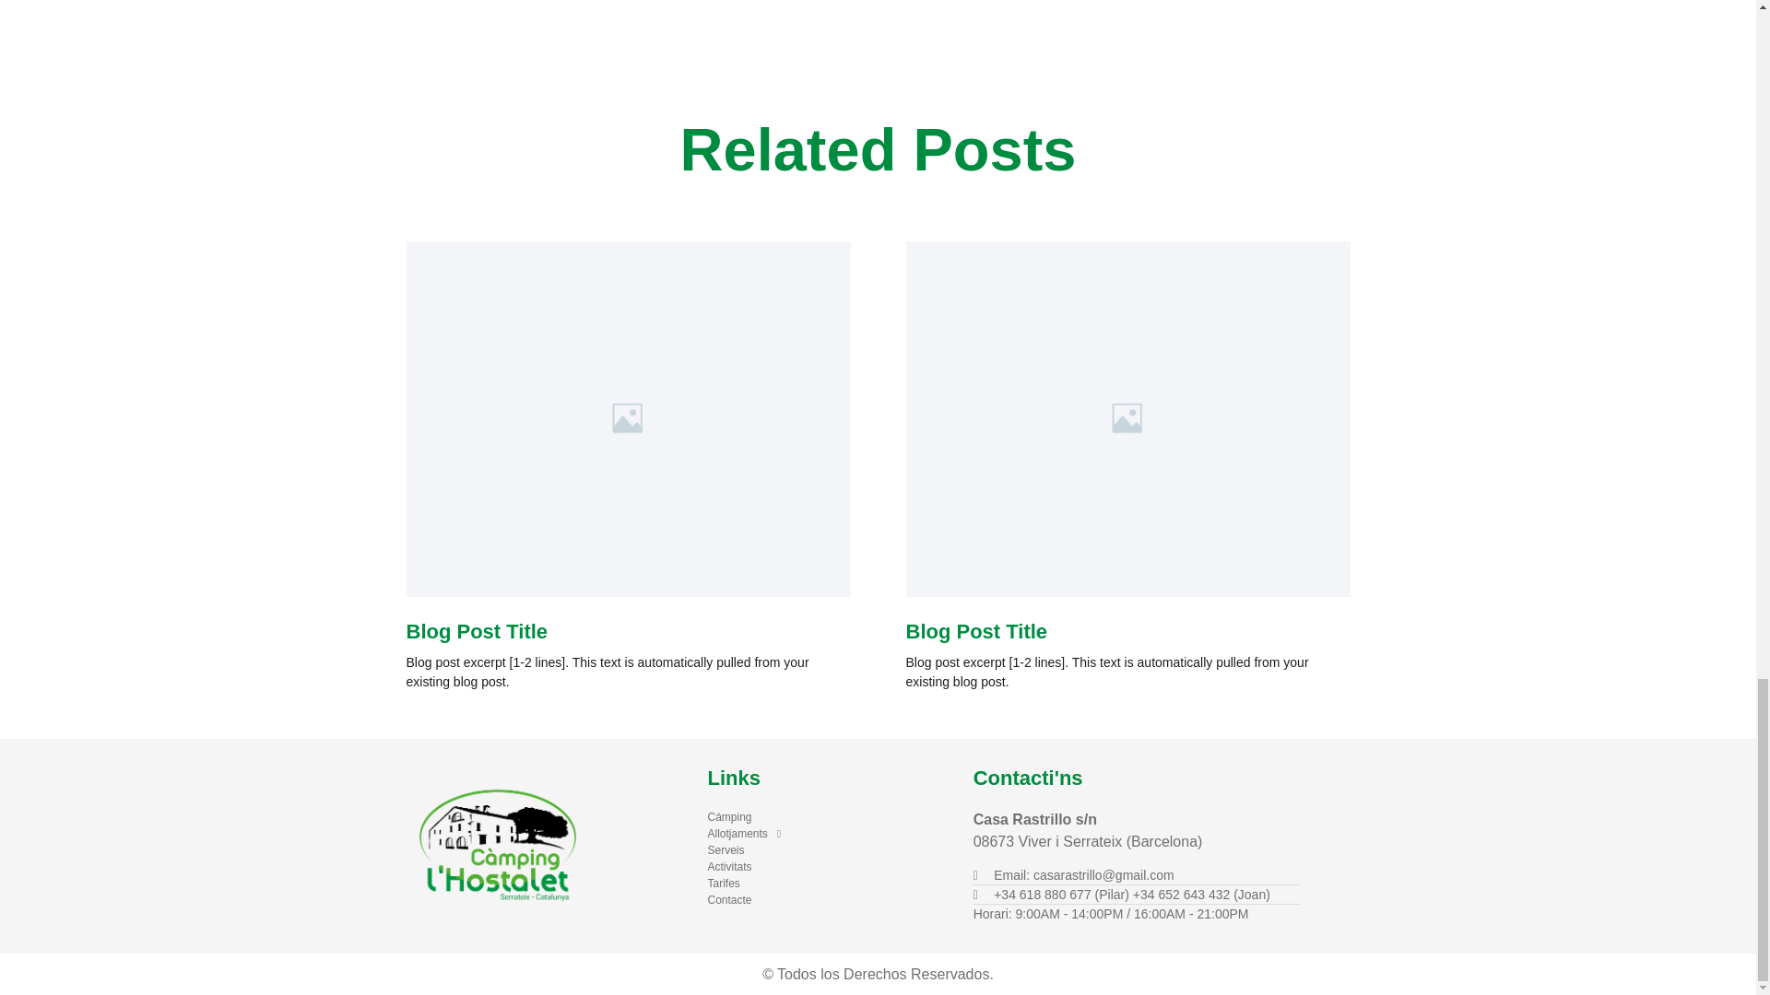 Image resolution: width=1770 pixels, height=995 pixels. I want to click on Read More, so click(441, 726).